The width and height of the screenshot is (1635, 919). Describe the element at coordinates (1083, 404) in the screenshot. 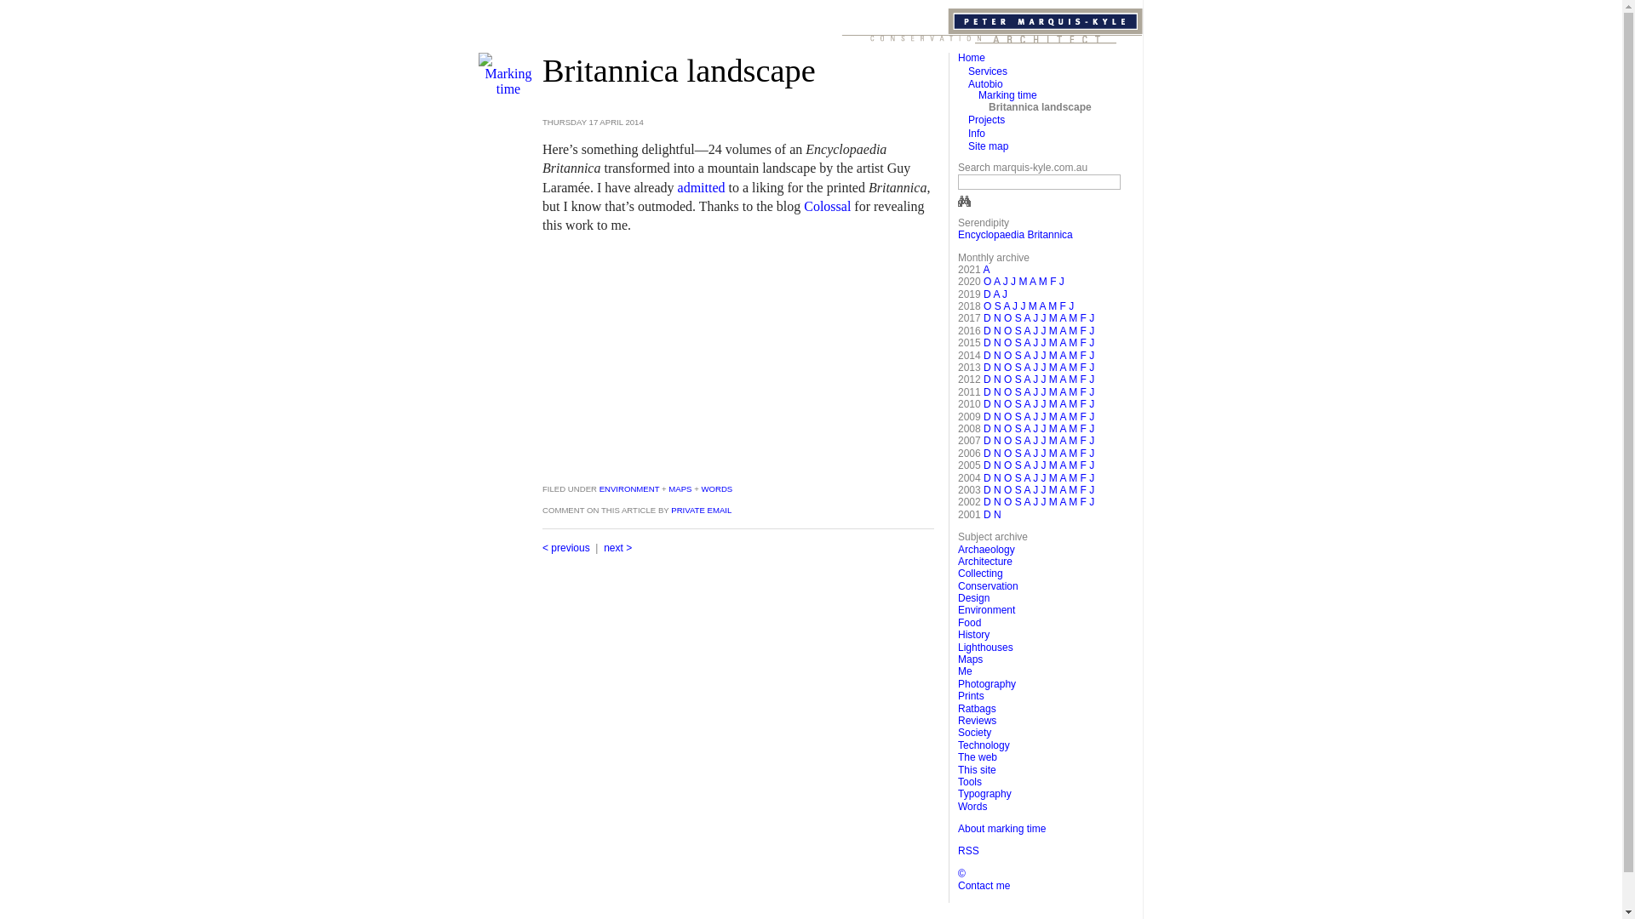

I see `F` at that location.